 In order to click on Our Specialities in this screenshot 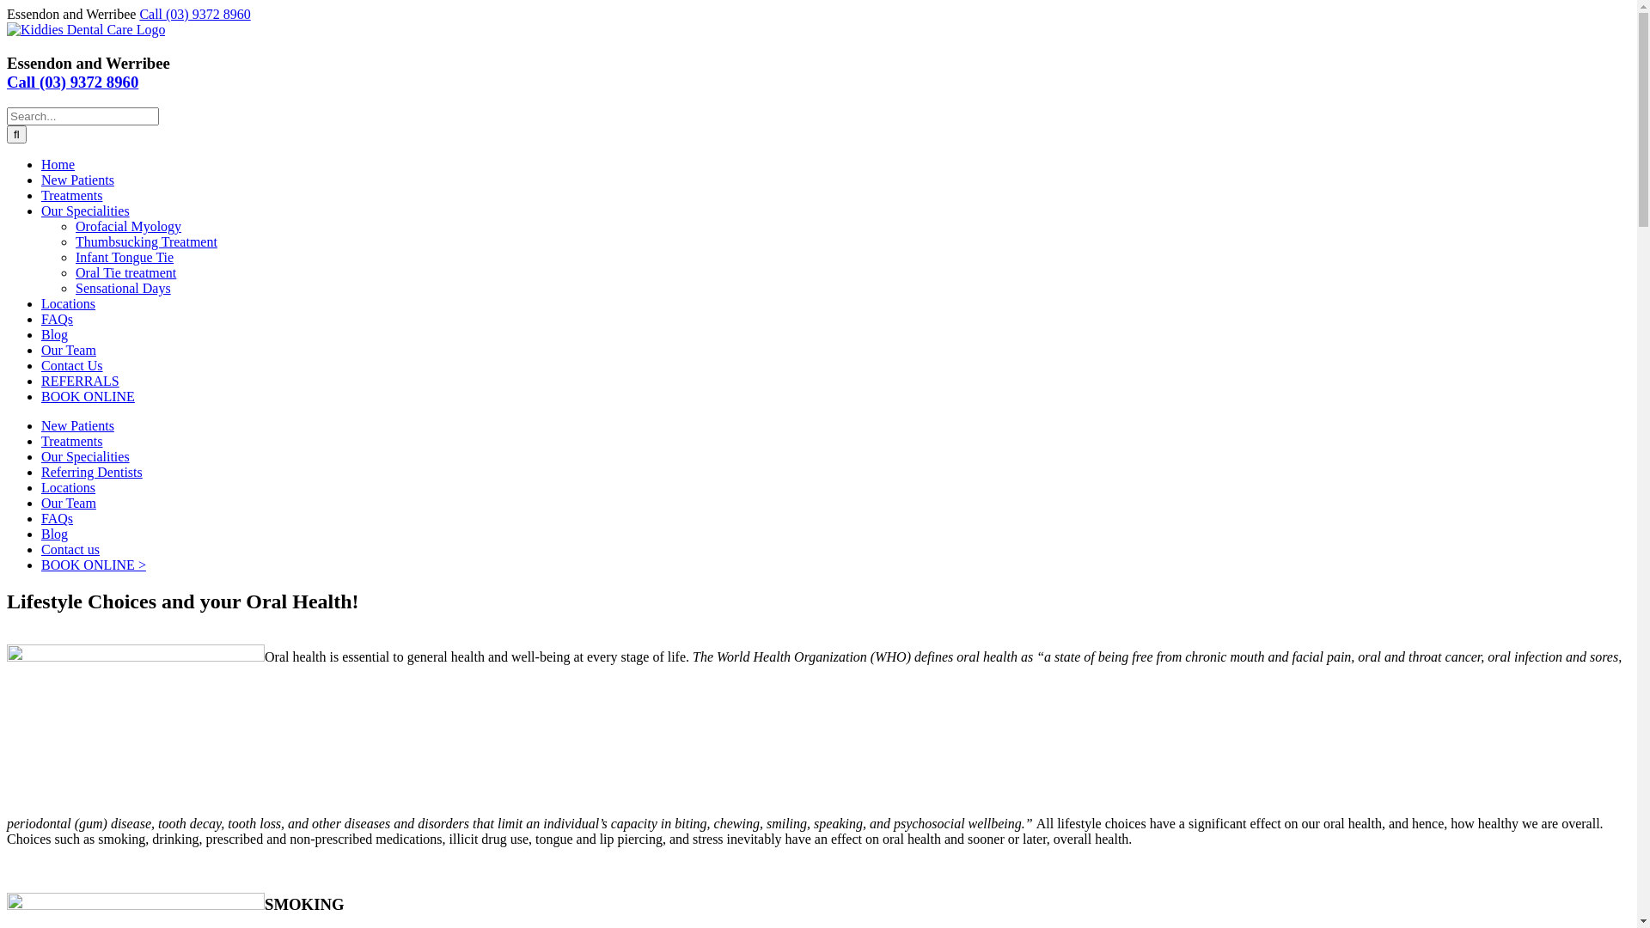, I will do `click(86, 457)`.